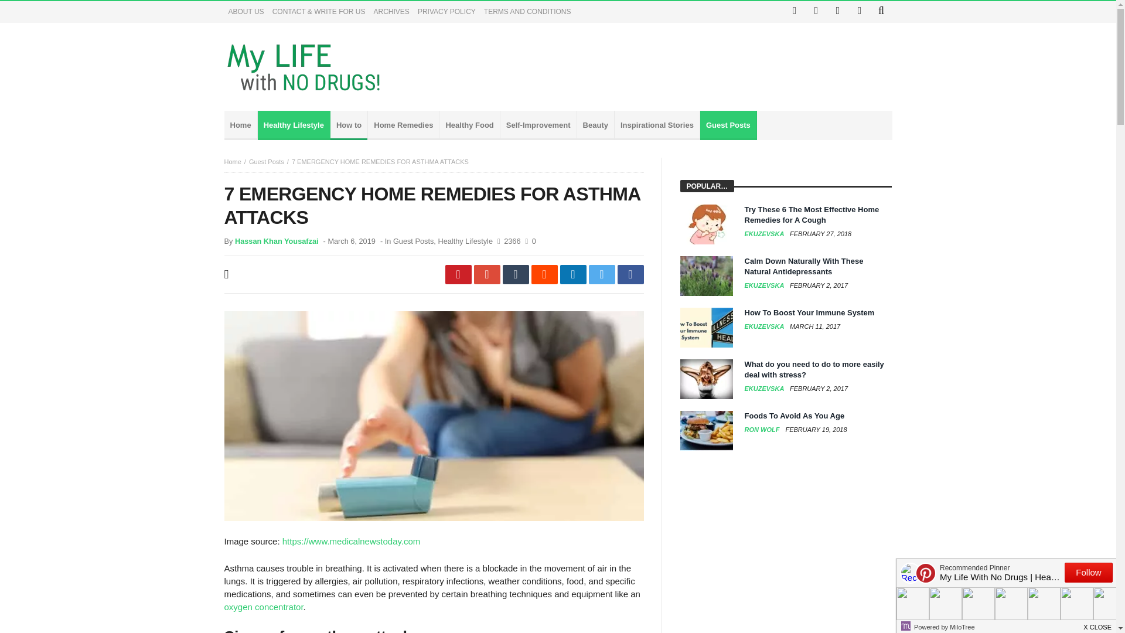 The image size is (1125, 633). Describe the element at coordinates (859, 12) in the screenshot. I see `instagram` at that location.